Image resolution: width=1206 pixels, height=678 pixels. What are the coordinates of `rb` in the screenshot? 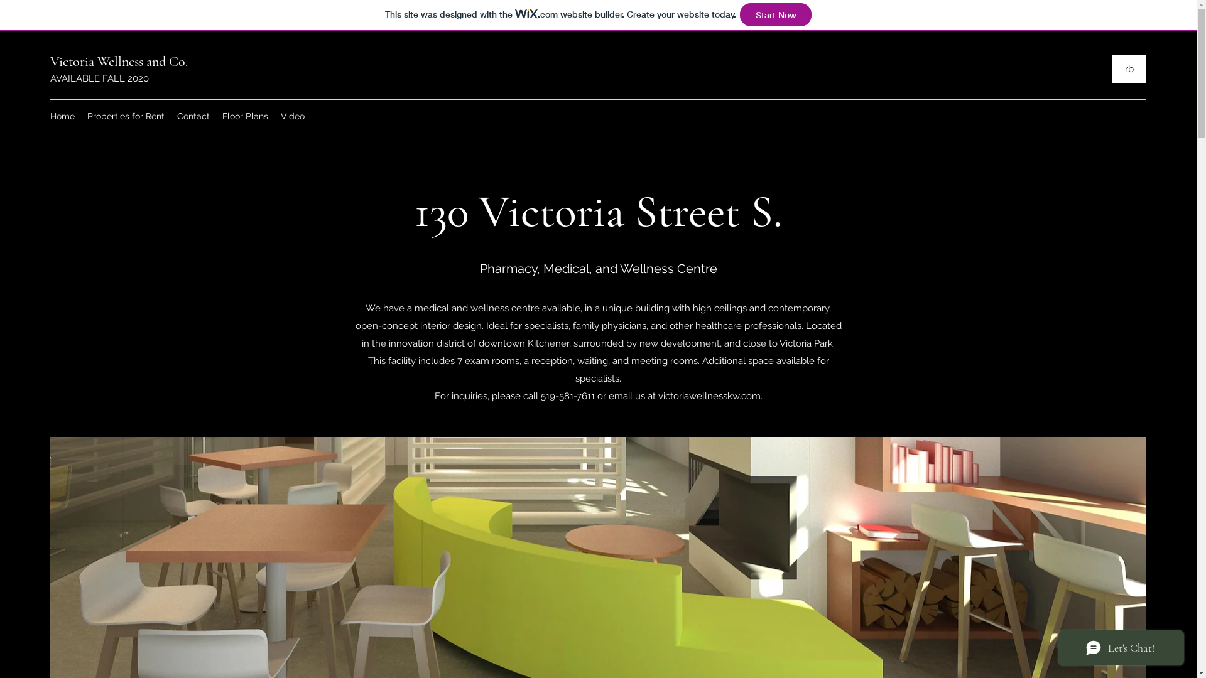 It's located at (1129, 69).